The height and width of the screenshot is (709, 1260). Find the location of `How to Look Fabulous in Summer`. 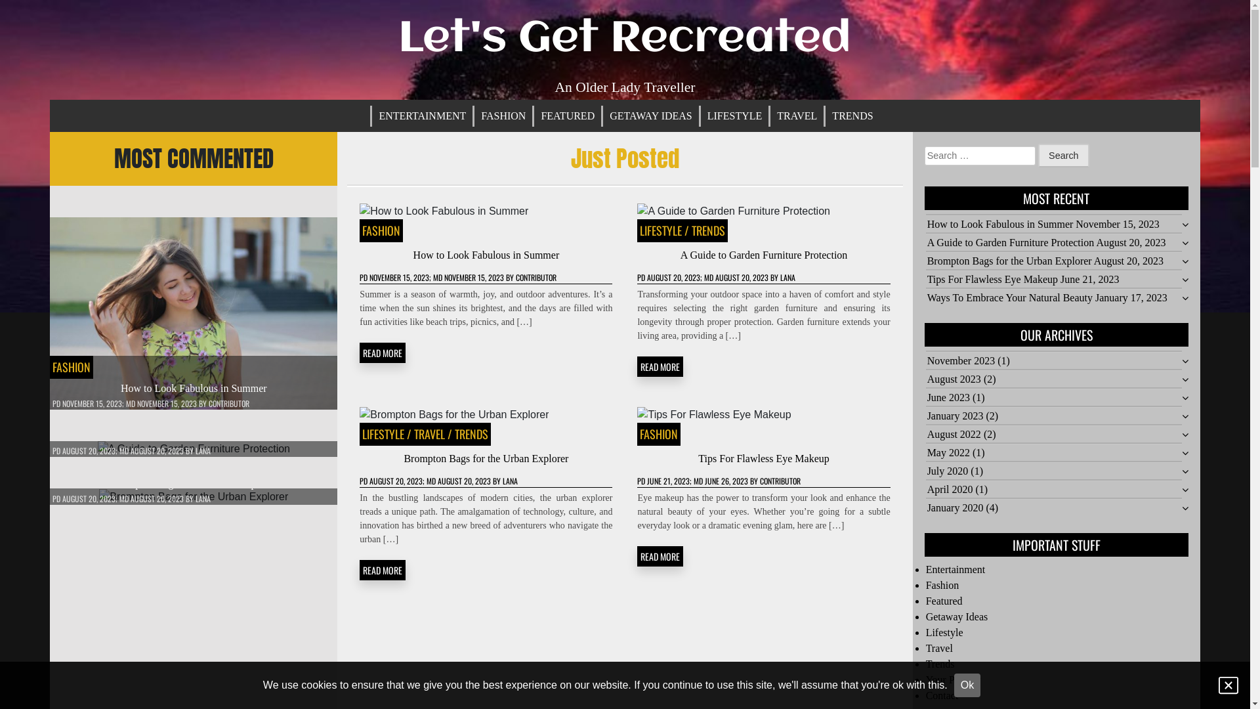

How to Look Fabulous in Summer is located at coordinates (1000, 225).